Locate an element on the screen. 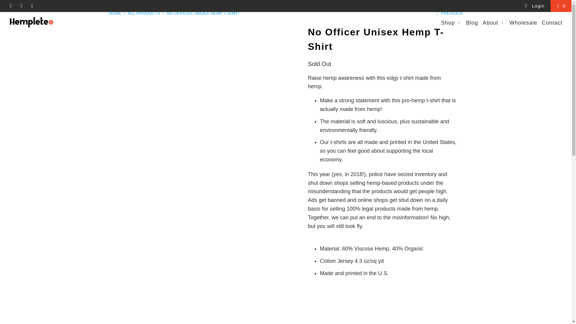 The height and width of the screenshot is (324, 576). NO OFFICER UNISEX HEMP T-SHIRT is located at coordinates (203, 13).